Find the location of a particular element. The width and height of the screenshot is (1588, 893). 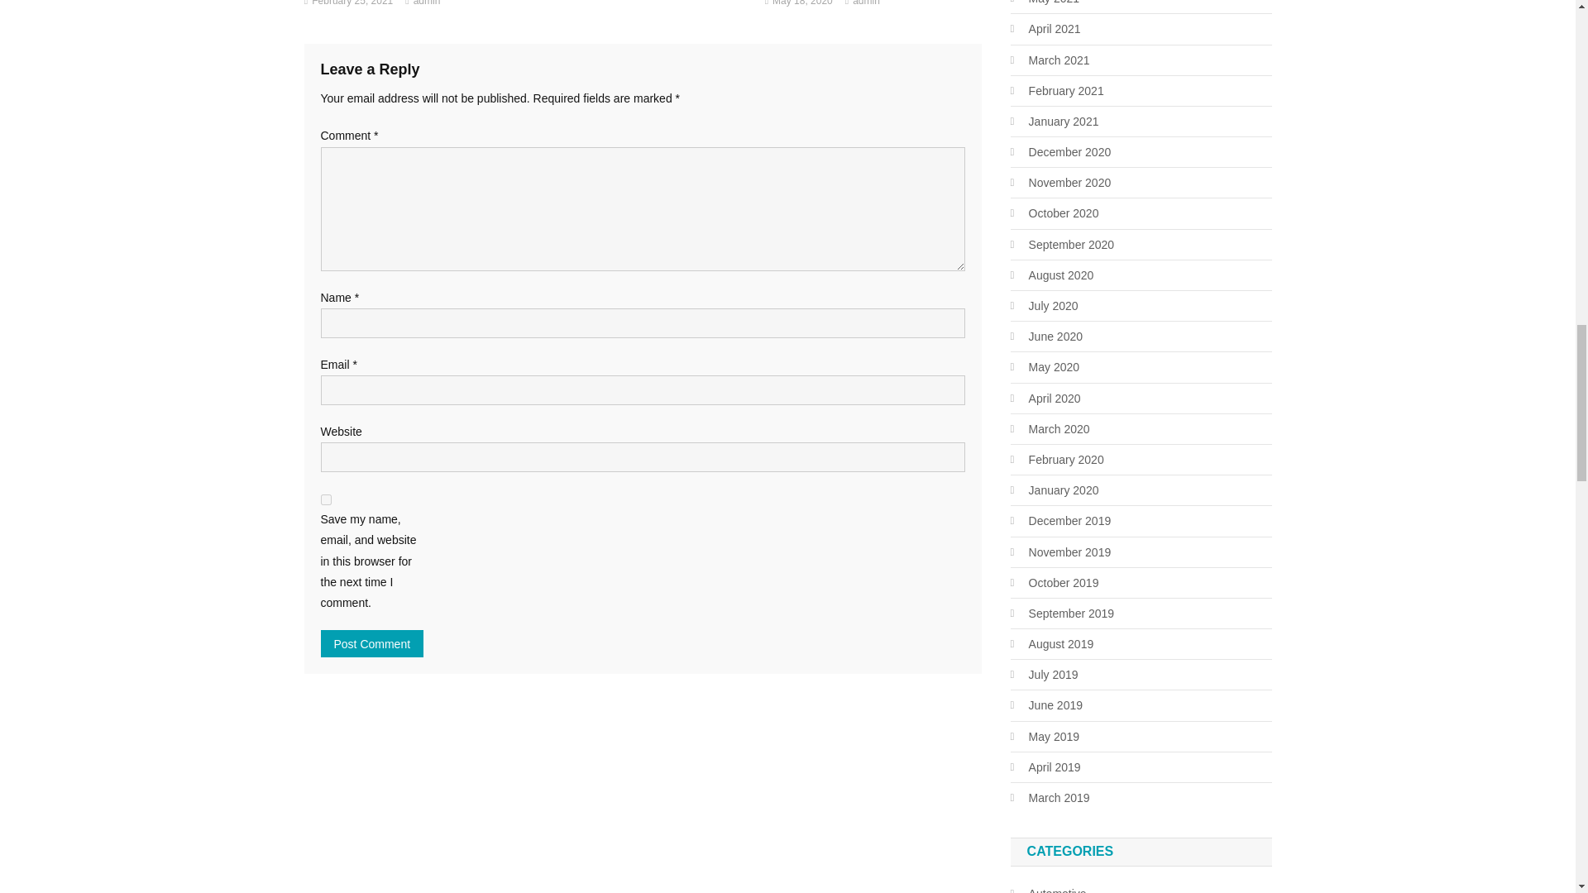

May 18, 2020 is located at coordinates (802, 5).